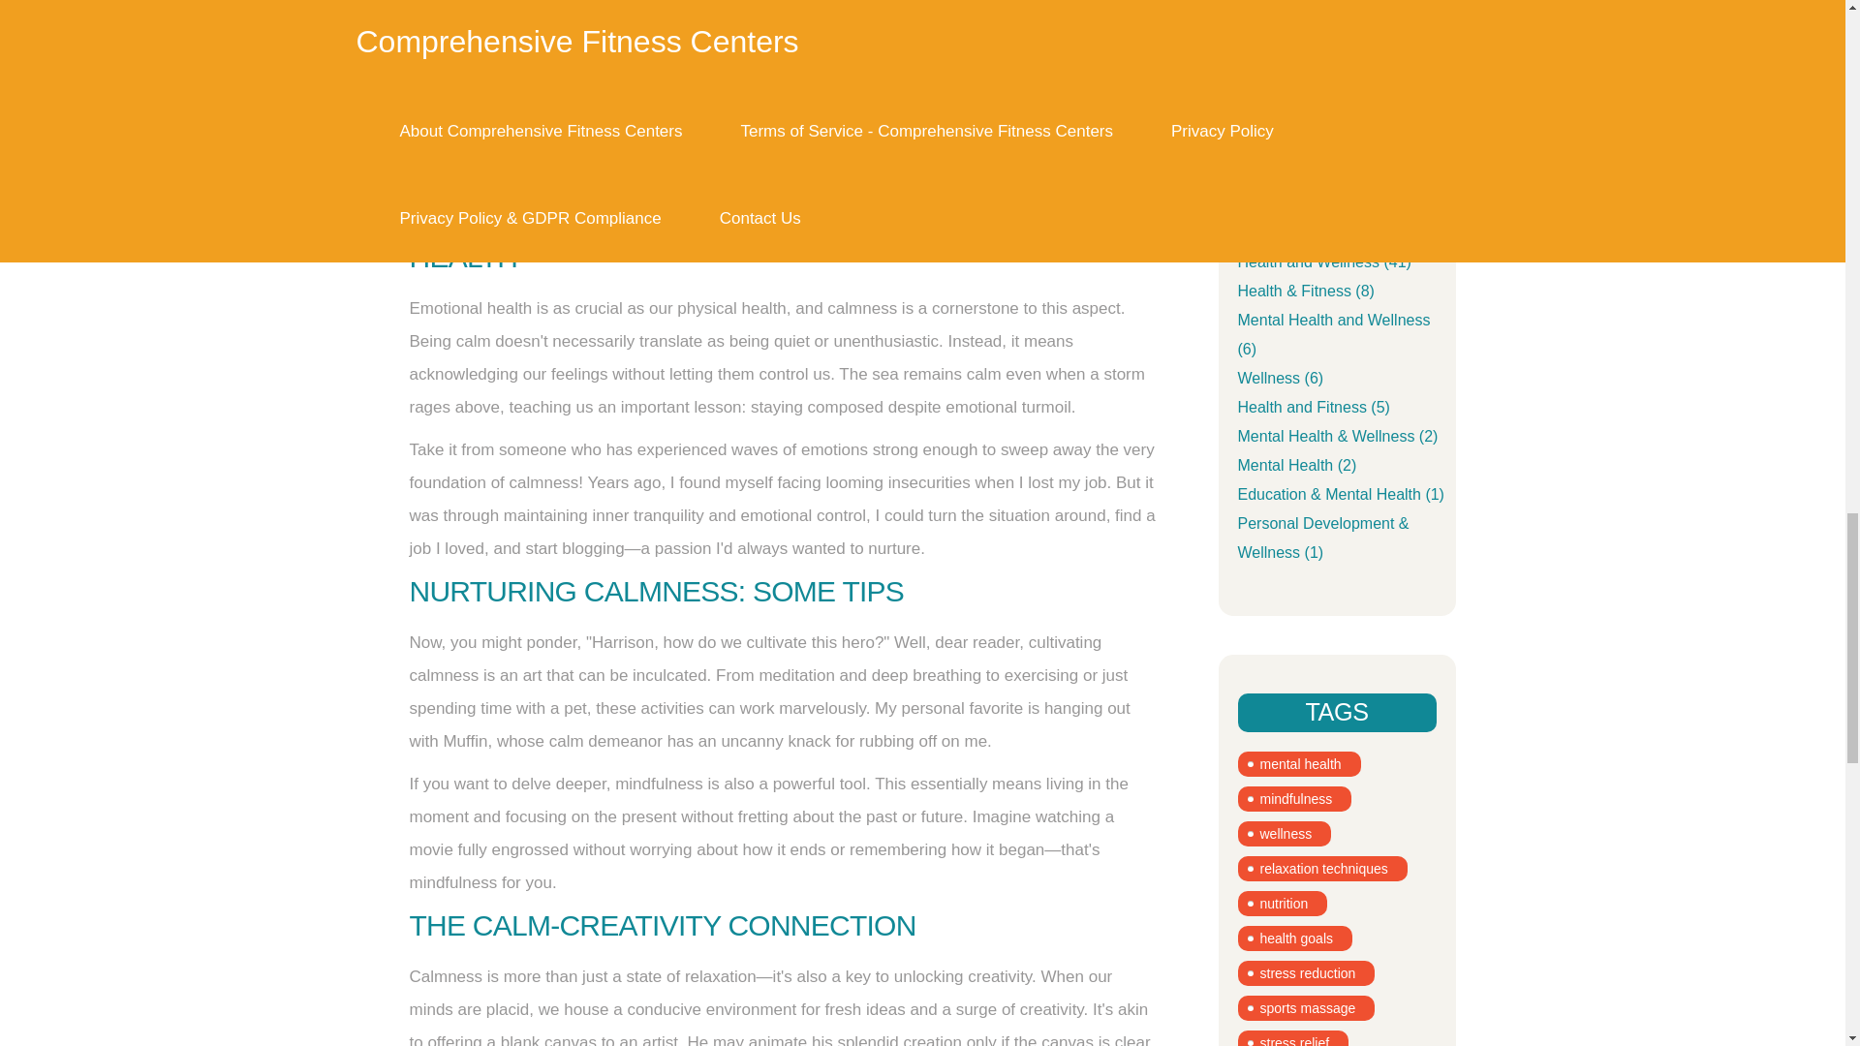 The image size is (1860, 1046). I want to click on mindfulness, so click(1294, 799).